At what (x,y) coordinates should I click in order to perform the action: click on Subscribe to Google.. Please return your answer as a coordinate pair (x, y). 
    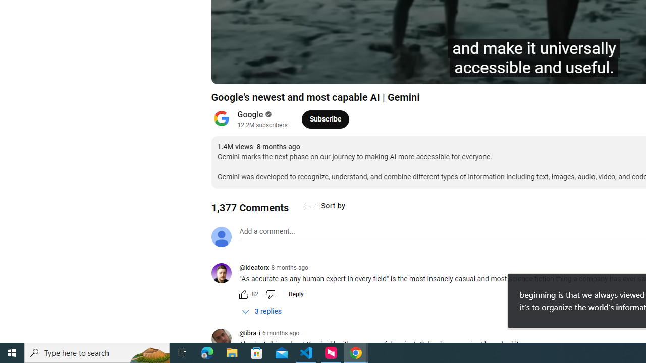
    Looking at the image, I should click on (325, 119).